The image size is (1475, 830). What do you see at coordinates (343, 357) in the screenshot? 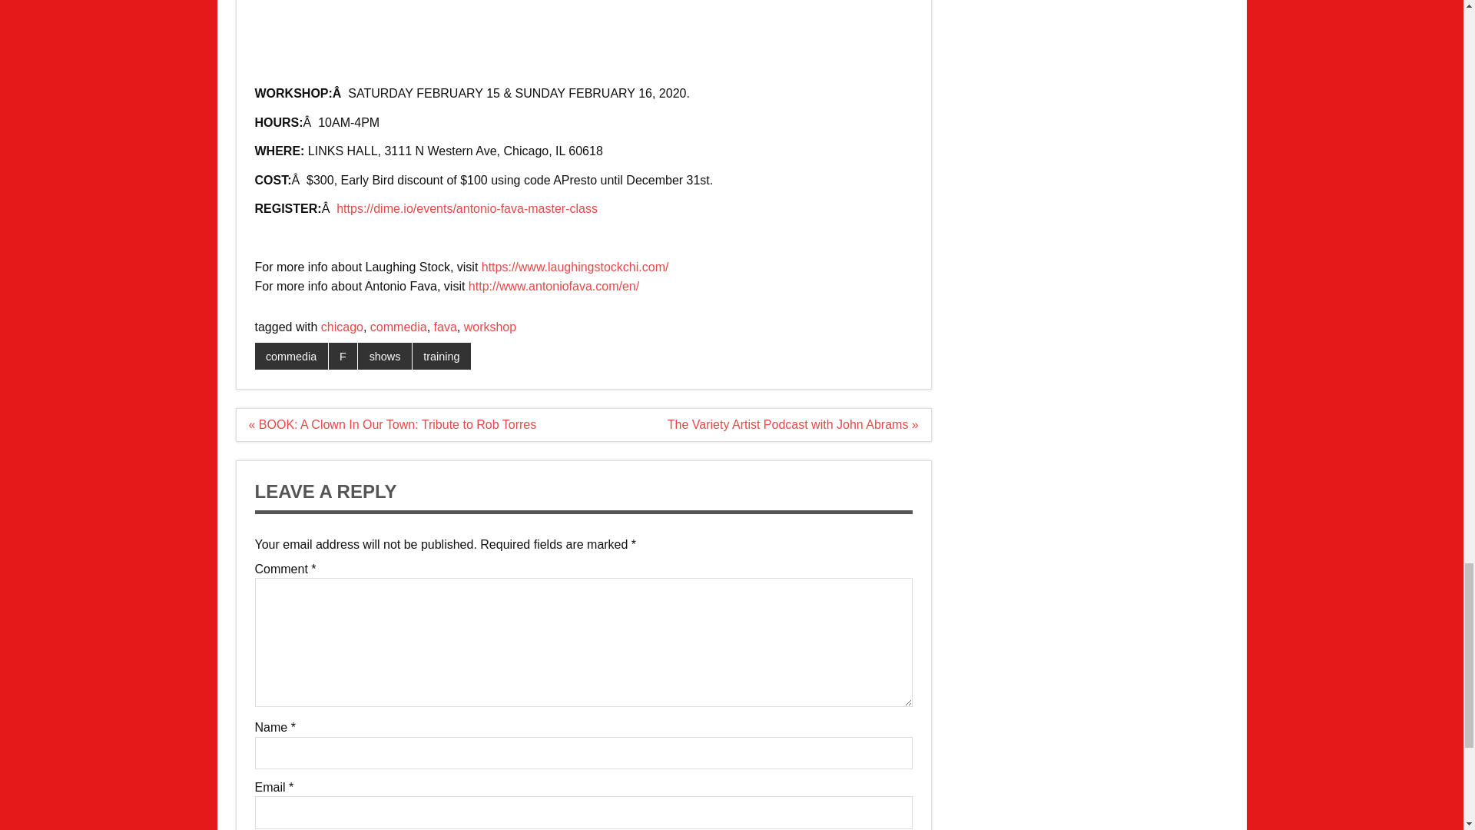
I see `F` at bounding box center [343, 357].